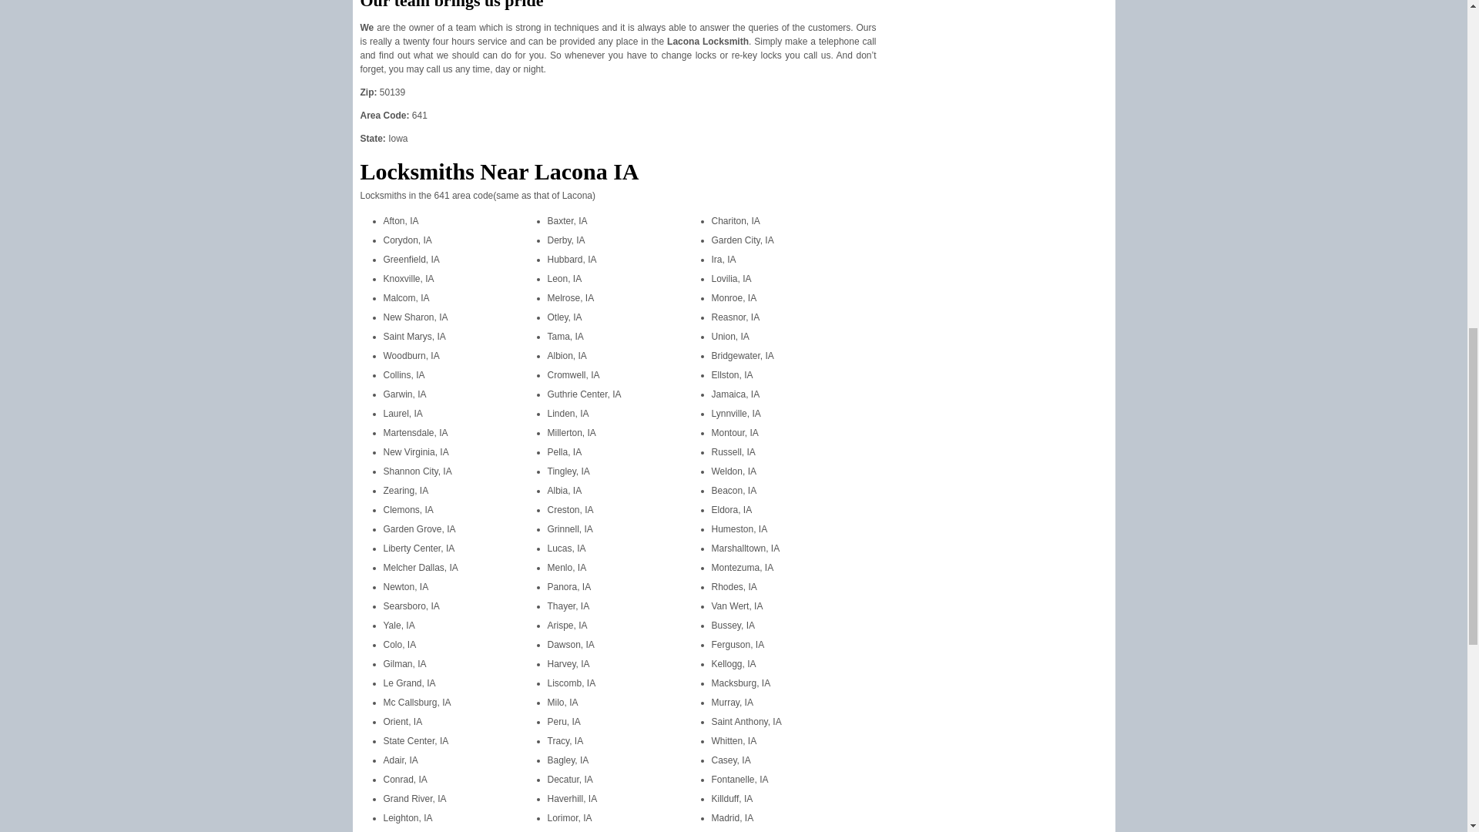  I want to click on Ira, IA, so click(724, 260).